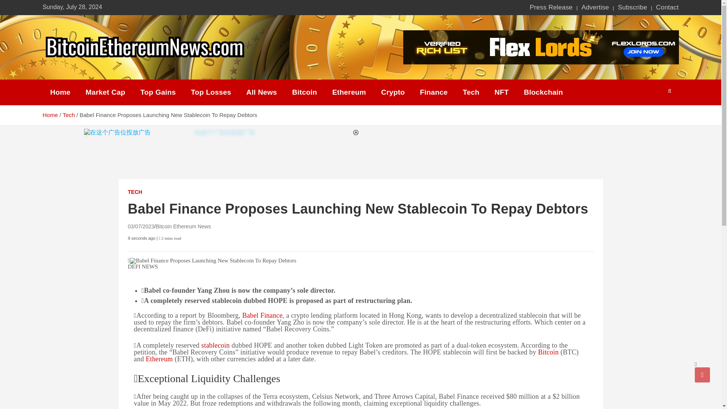 Image resolution: width=727 pixels, height=409 pixels. Describe the element at coordinates (501, 92) in the screenshot. I see `NFT News Articles` at that location.